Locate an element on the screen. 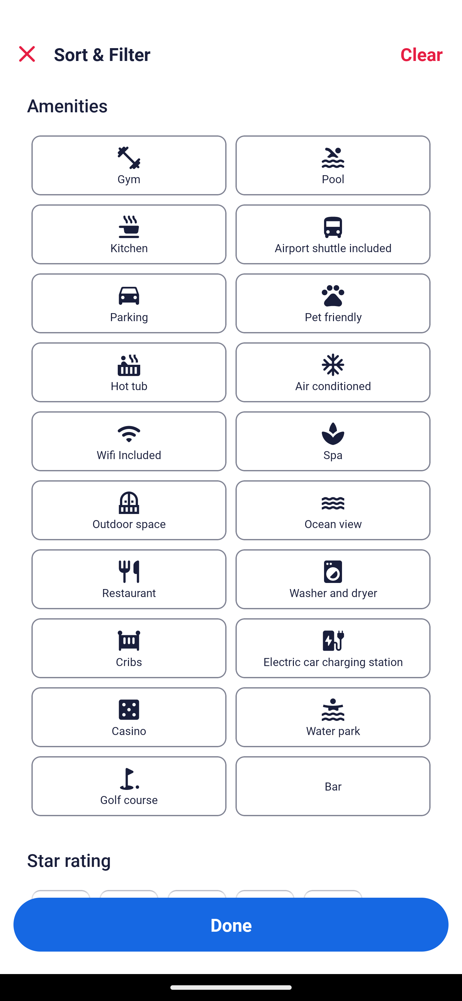  Bar is located at coordinates (333, 785).